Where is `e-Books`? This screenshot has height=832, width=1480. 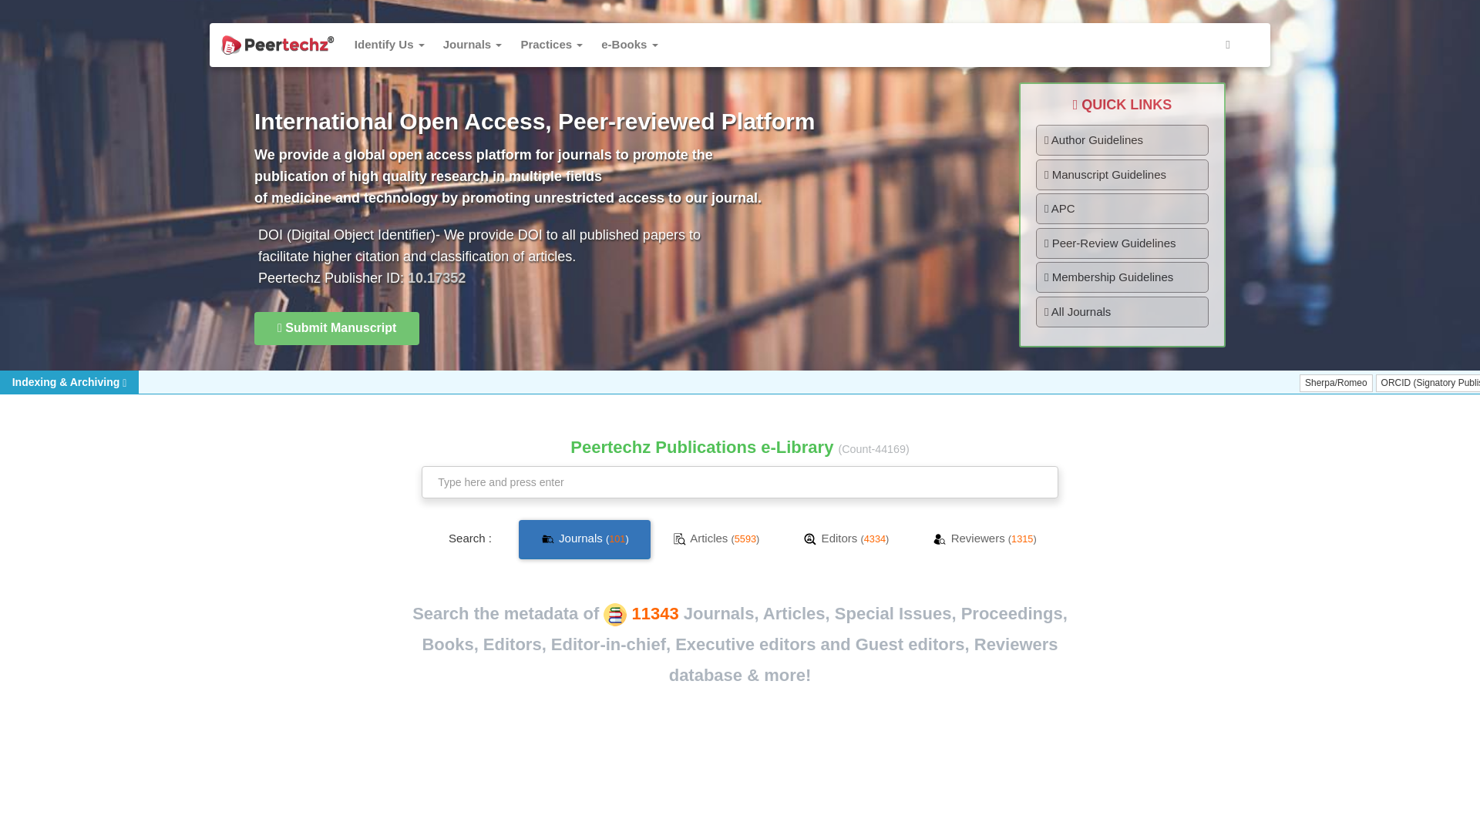
e-Books is located at coordinates (629, 45).